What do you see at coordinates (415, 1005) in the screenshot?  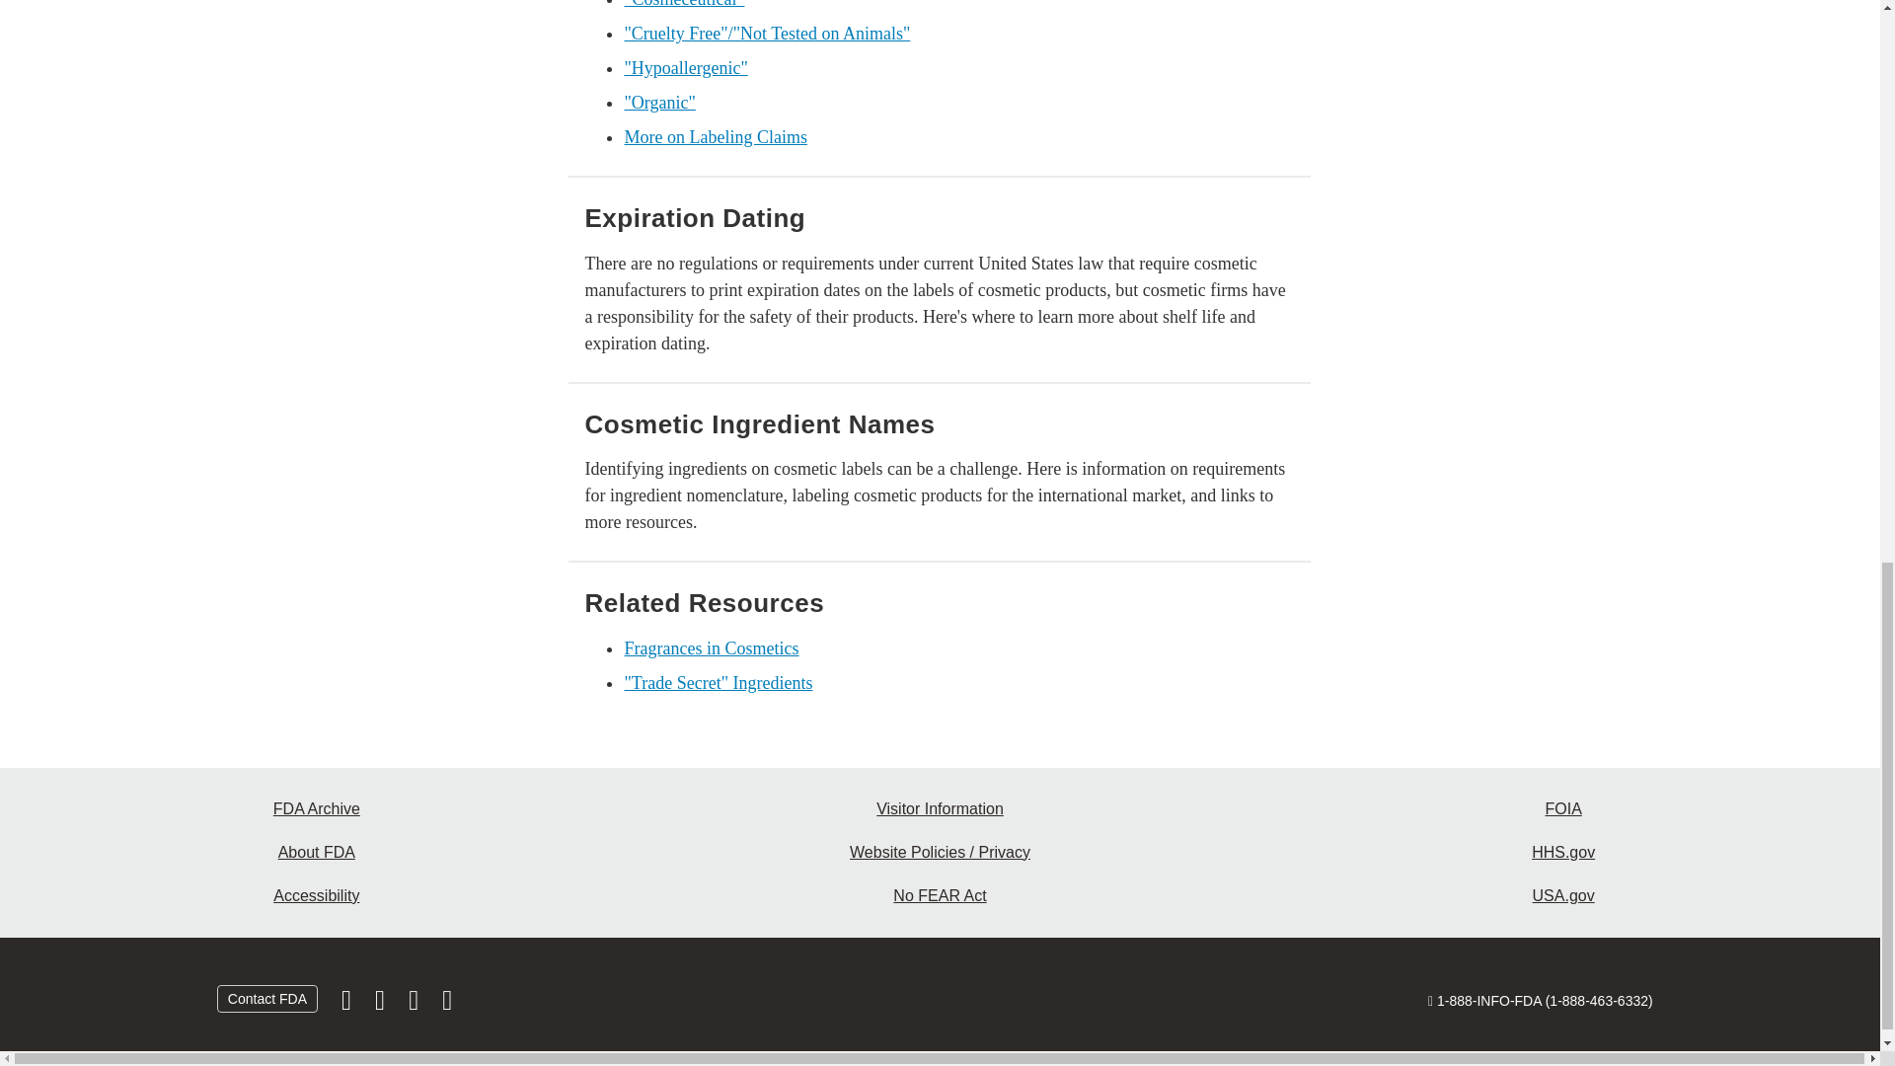 I see `View FDA videos on YouTube` at bounding box center [415, 1005].